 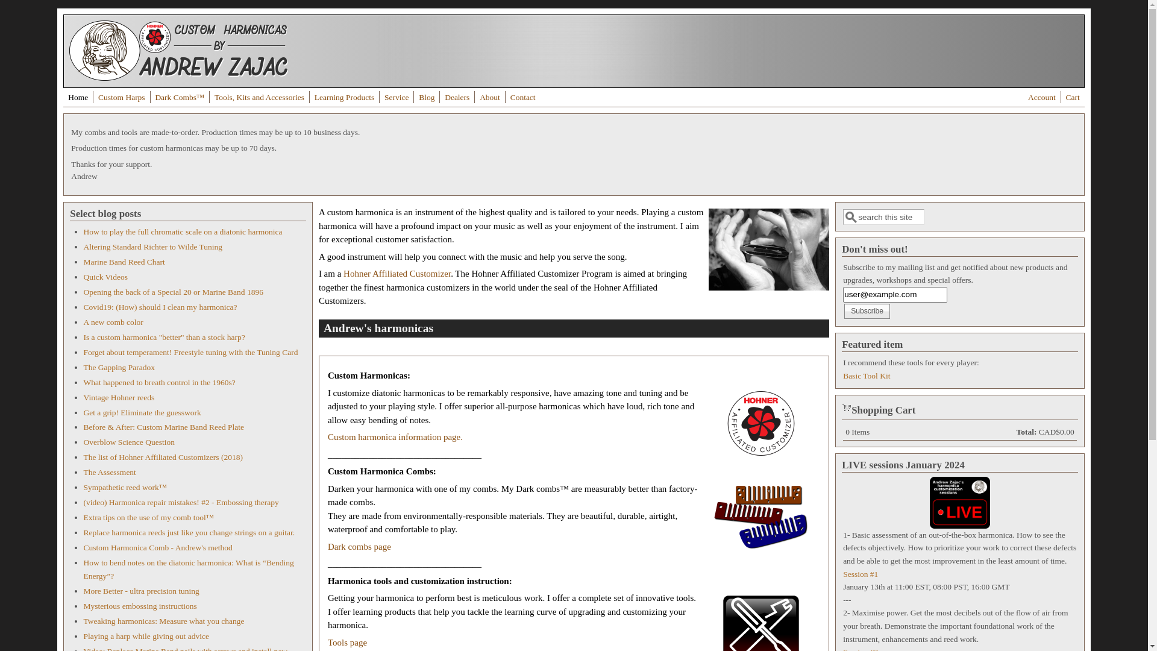 What do you see at coordinates (259, 98) in the screenshot?
I see `Tools, Kits and Accessories` at bounding box center [259, 98].